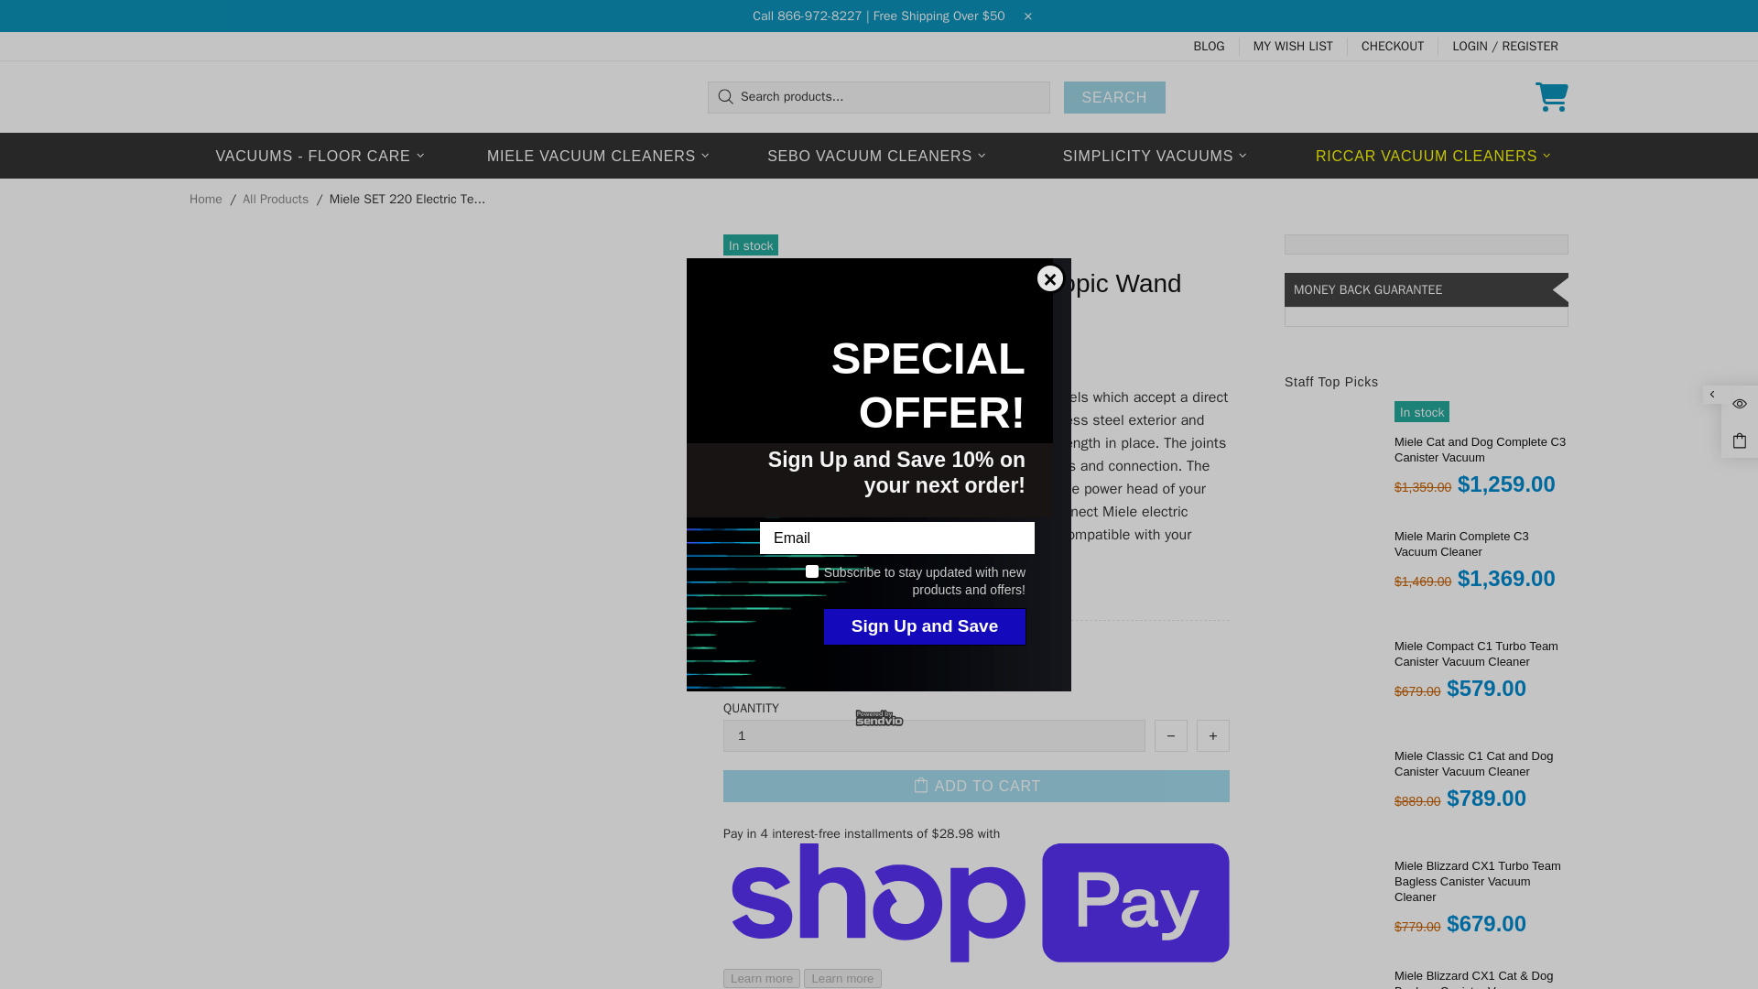  What do you see at coordinates (267, 97) in the screenshot?
I see `VacuumCleanerMarket` at bounding box center [267, 97].